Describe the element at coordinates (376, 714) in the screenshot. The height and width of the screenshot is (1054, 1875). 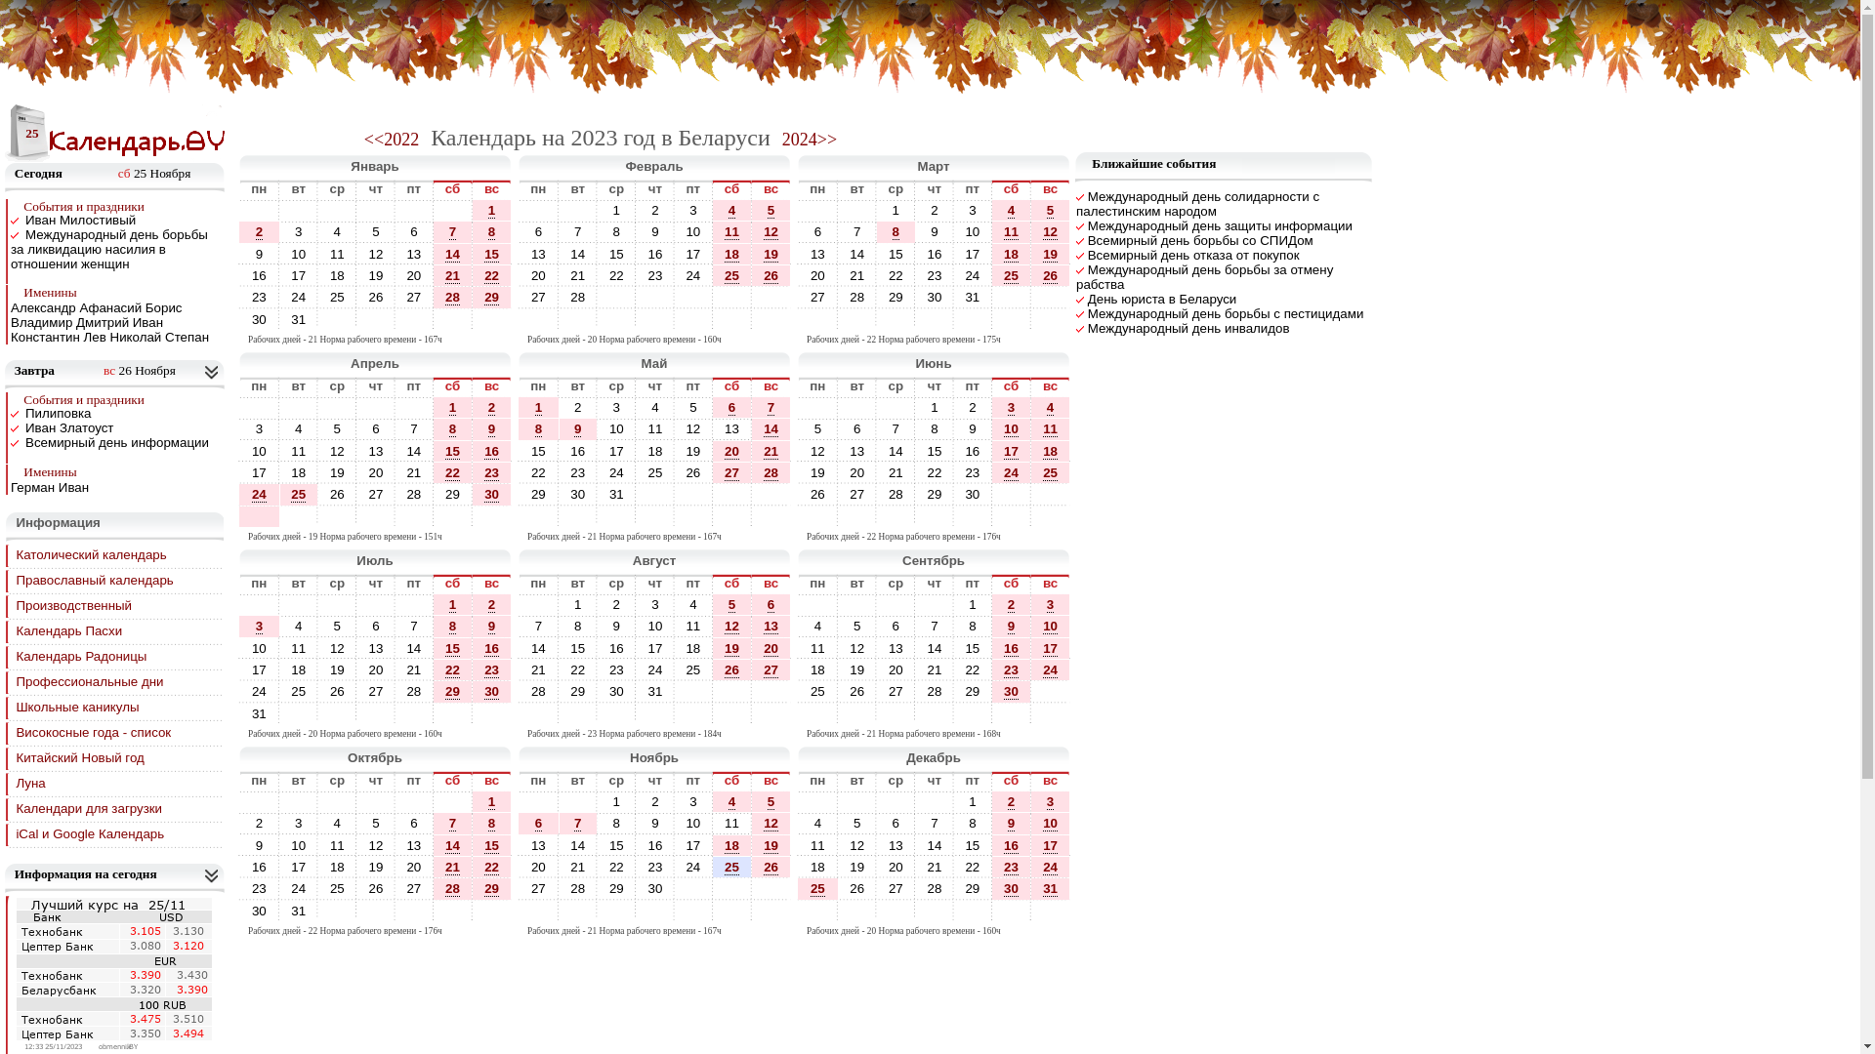
I see ` ` at that location.